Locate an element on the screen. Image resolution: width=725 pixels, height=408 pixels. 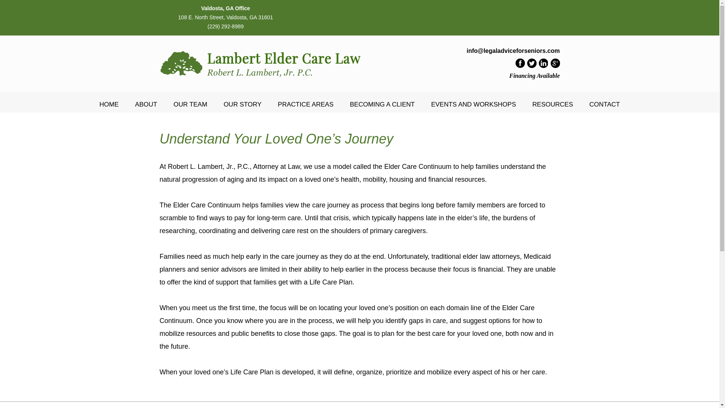
ABOUT is located at coordinates (146, 104).